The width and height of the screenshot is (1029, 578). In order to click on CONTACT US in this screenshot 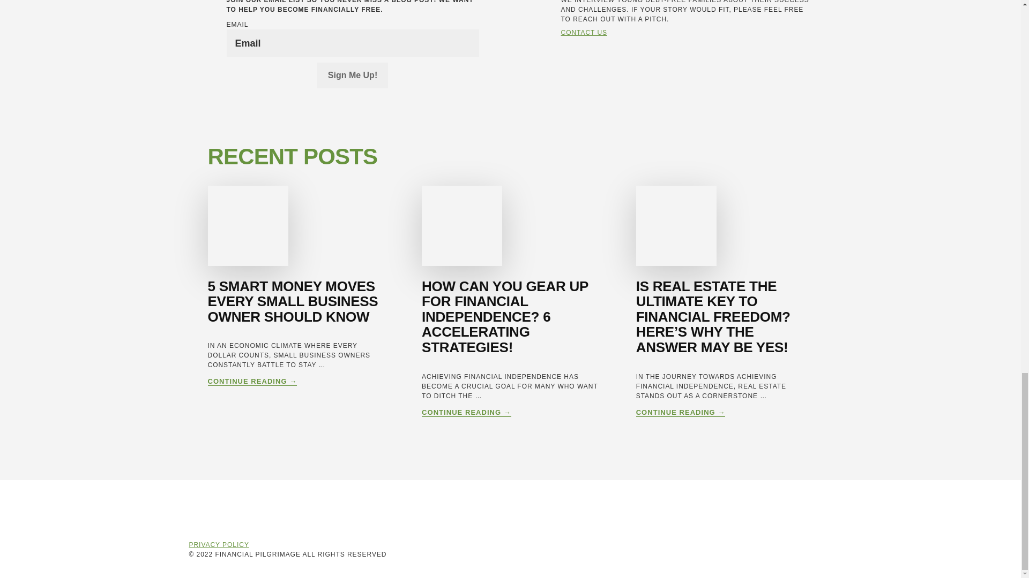, I will do `click(584, 33)`.